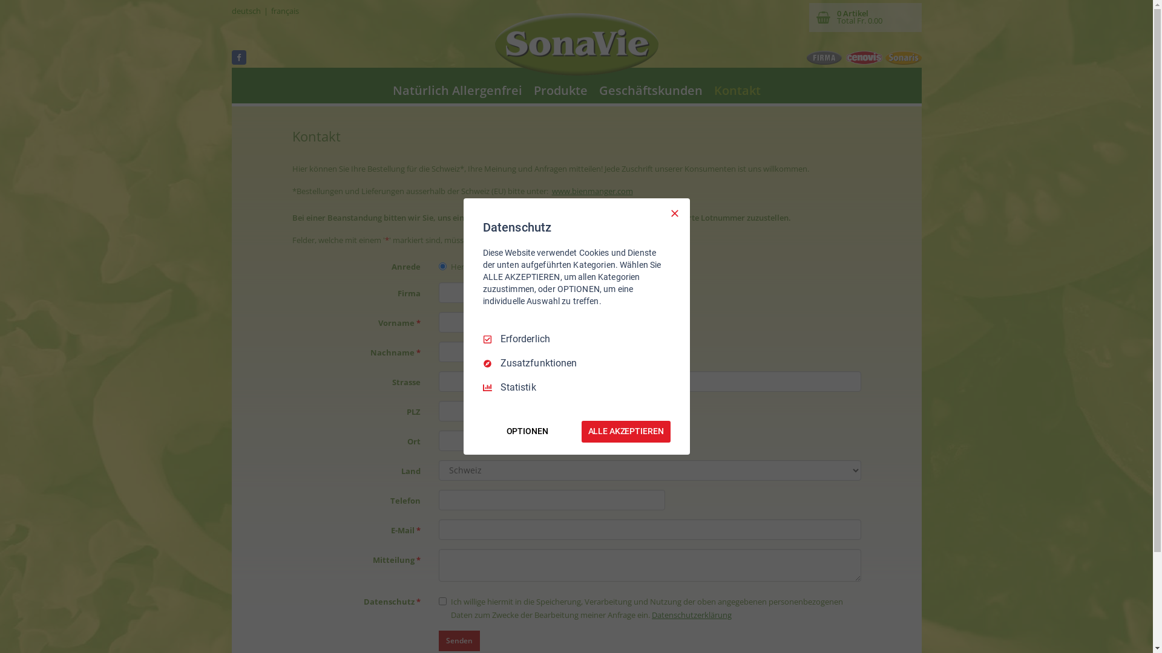  I want to click on OPTIONEN, so click(528, 432).